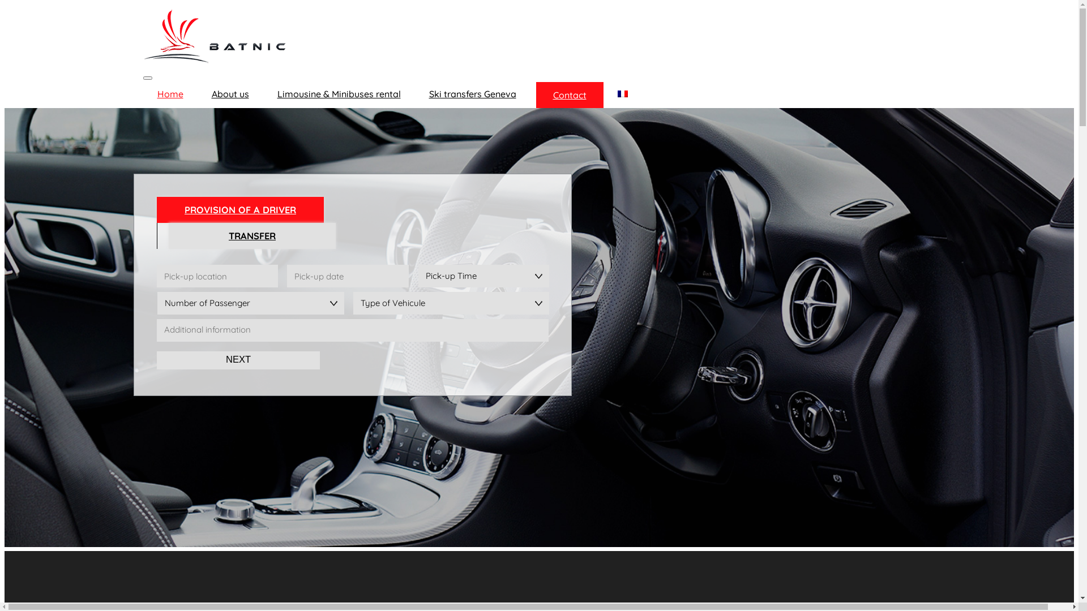  Describe the element at coordinates (339, 94) in the screenshot. I see `Limousine & Minibuses rental` at that location.